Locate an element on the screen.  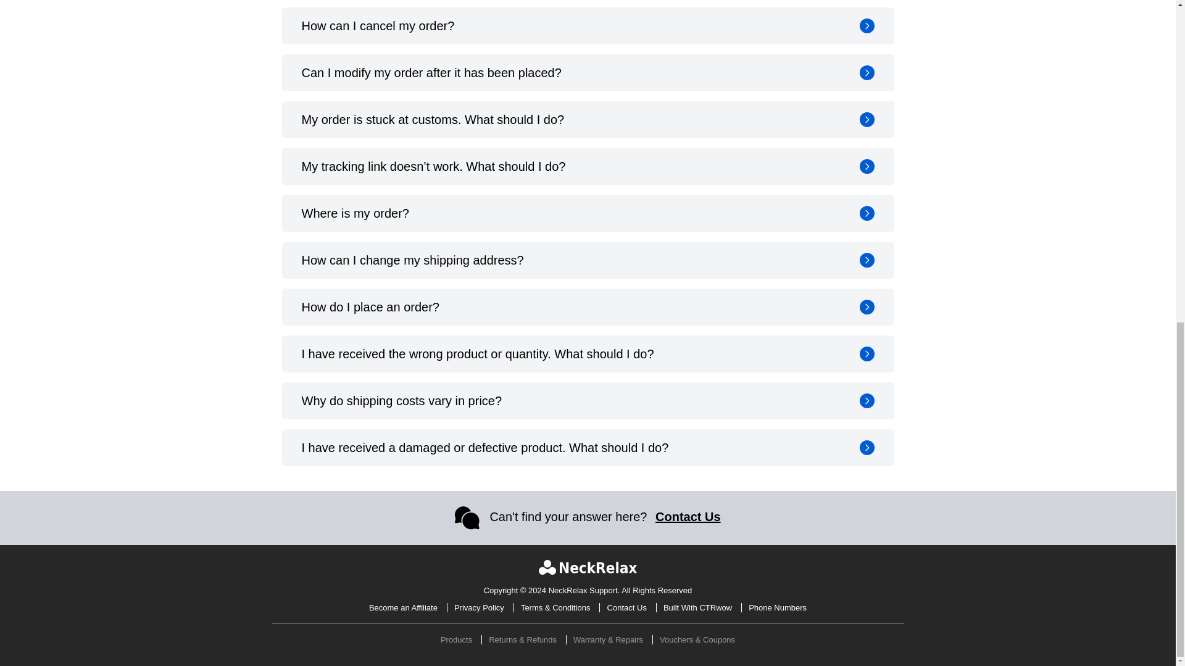
Where is my order? is located at coordinates (588, 213).